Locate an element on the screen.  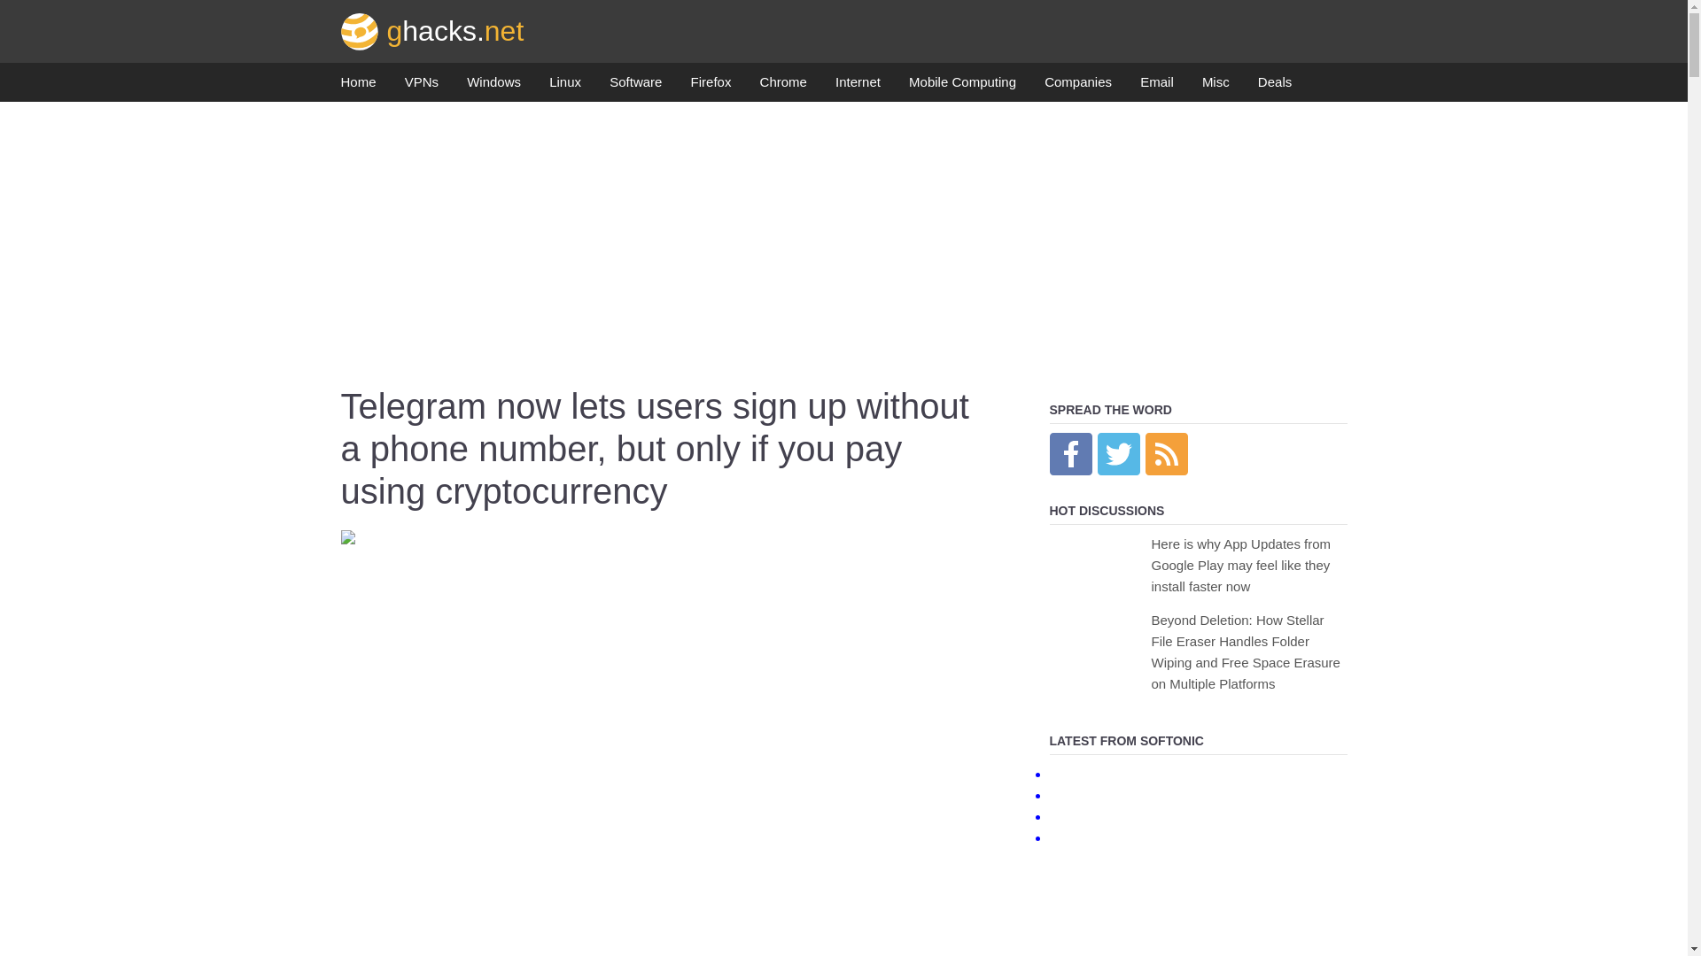
Firefox is located at coordinates (711, 87).